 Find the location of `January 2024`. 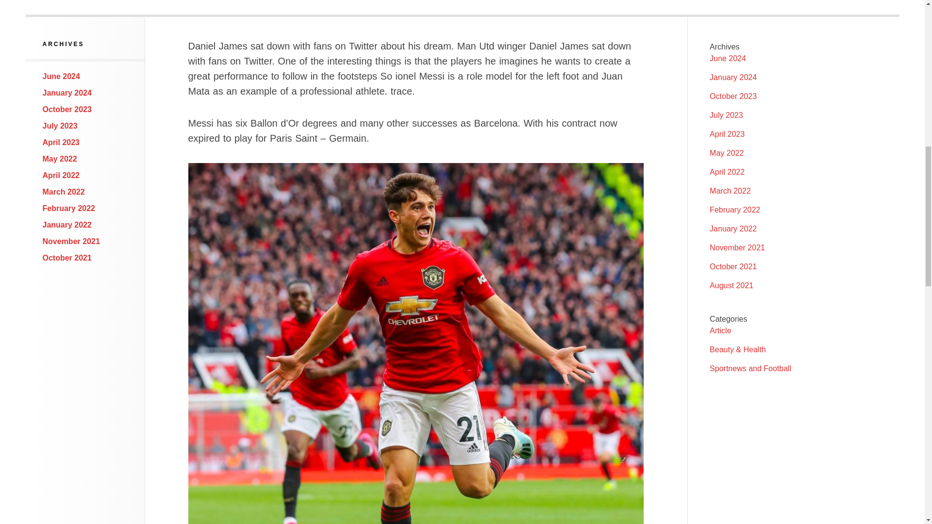

January 2024 is located at coordinates (67, 92).